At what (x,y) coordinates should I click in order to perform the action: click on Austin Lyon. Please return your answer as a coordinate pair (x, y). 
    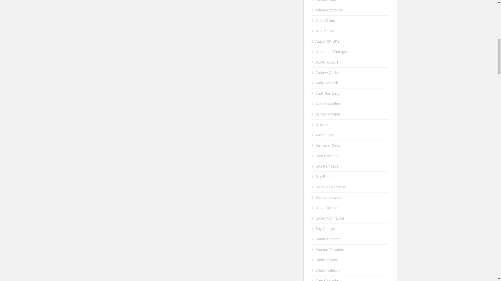
    Looking at the image, I should click on (325, 135).